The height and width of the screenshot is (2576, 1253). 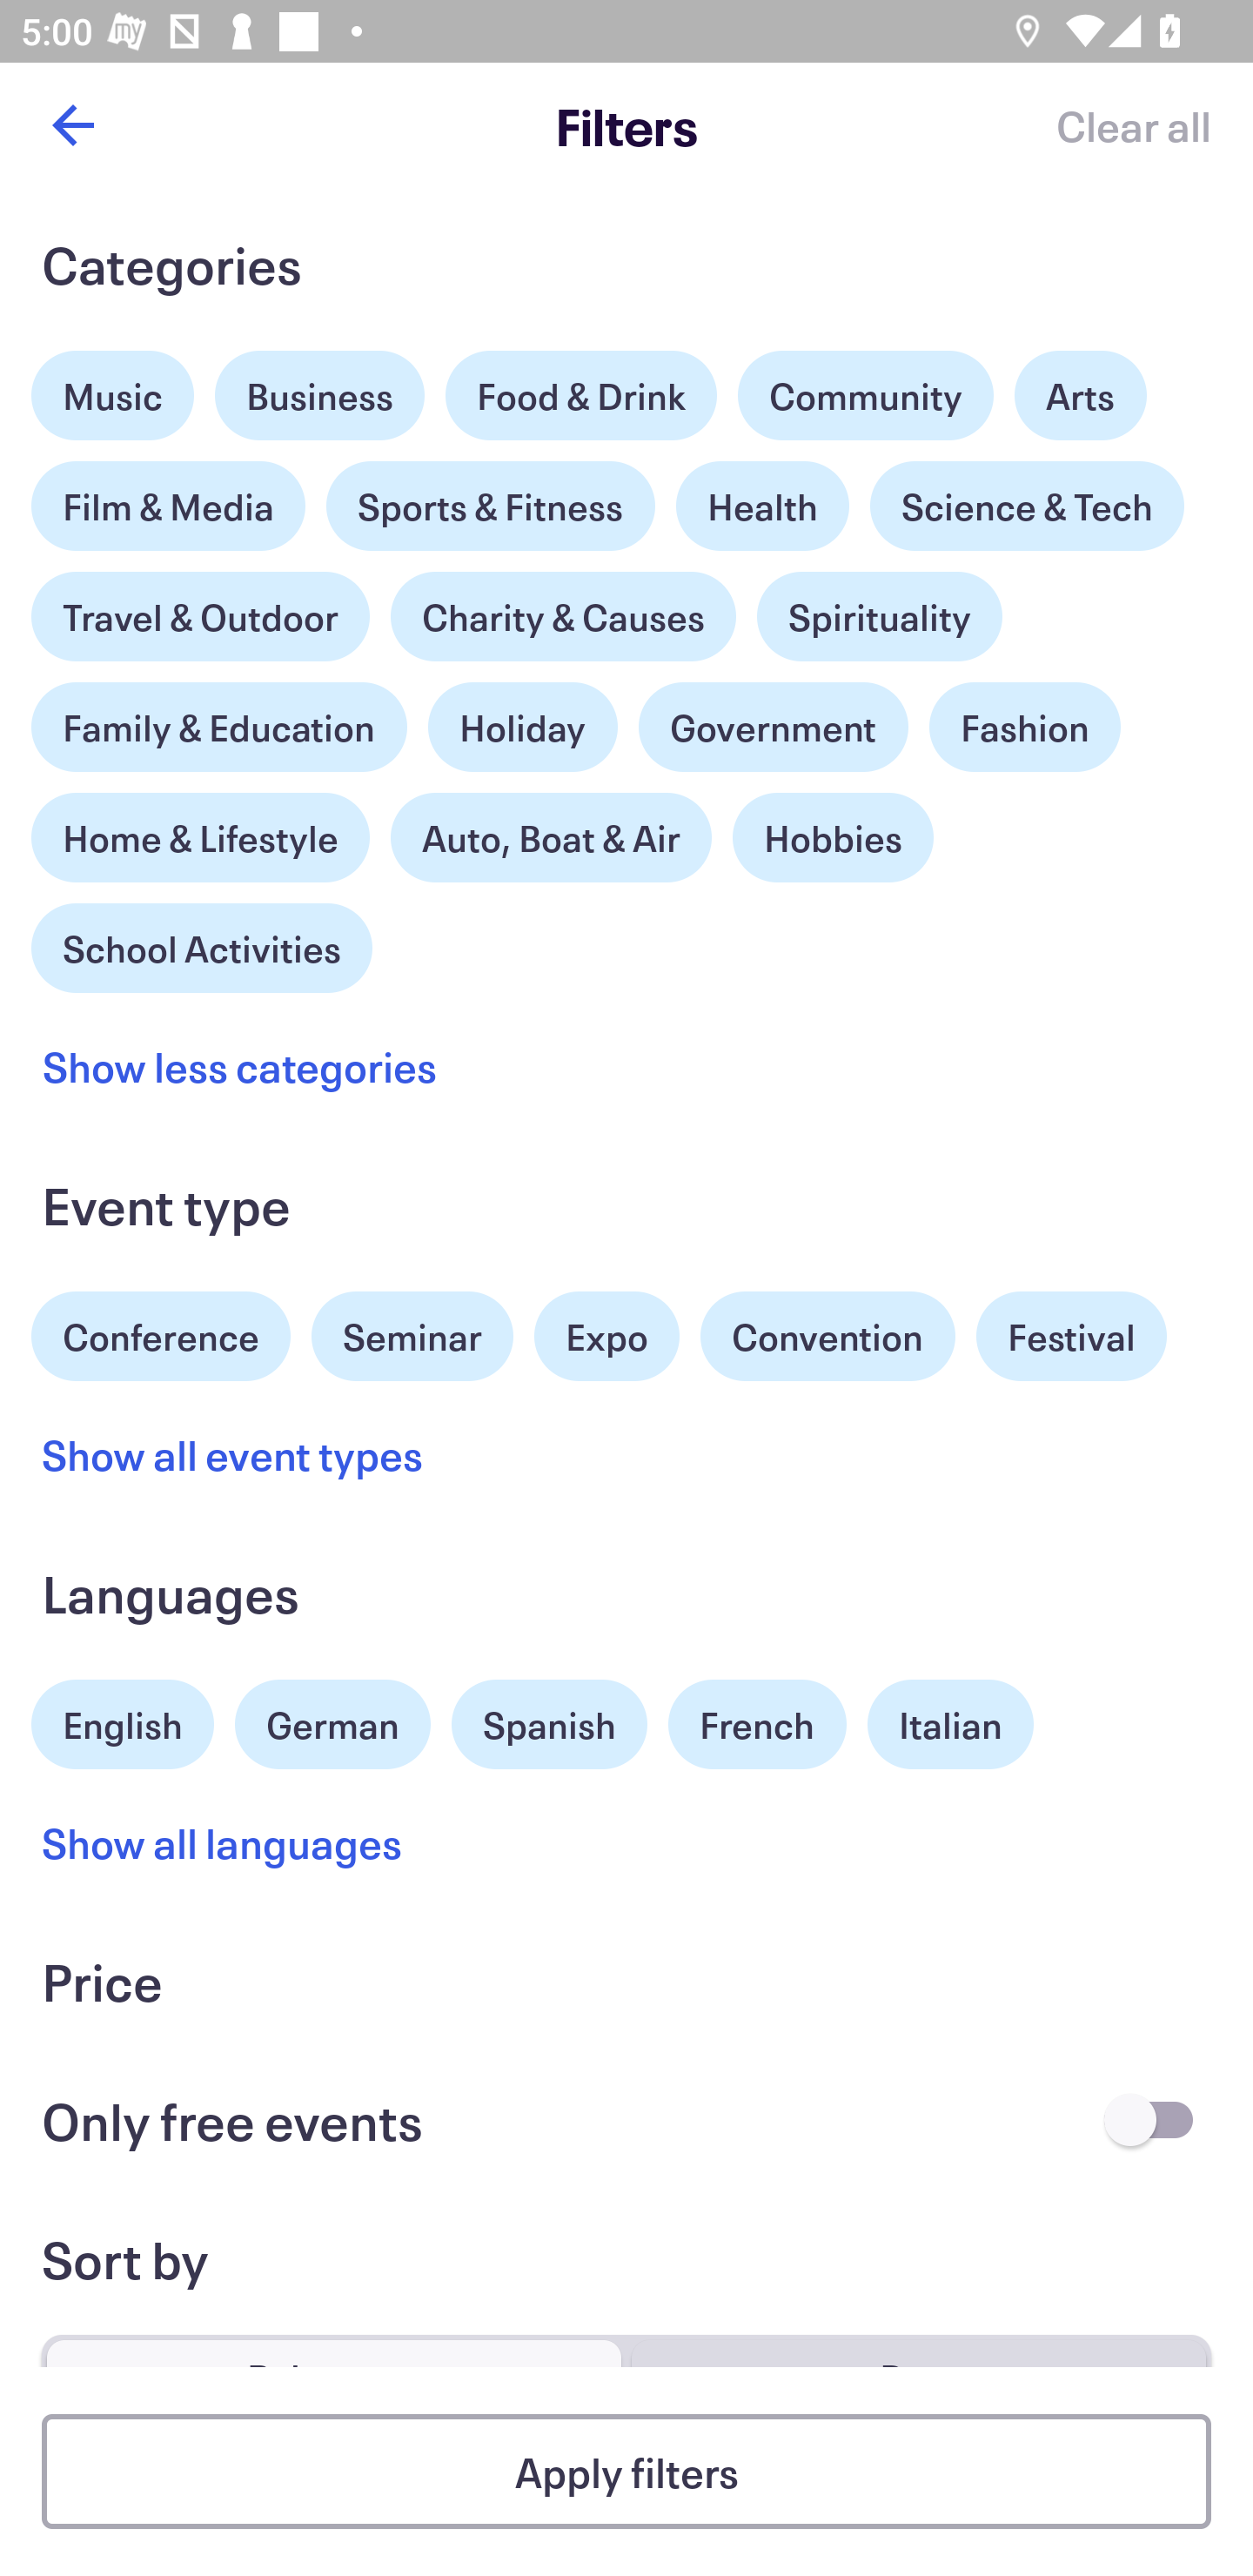 I want to click on Charity & Causes, so click(x=564, y=616).